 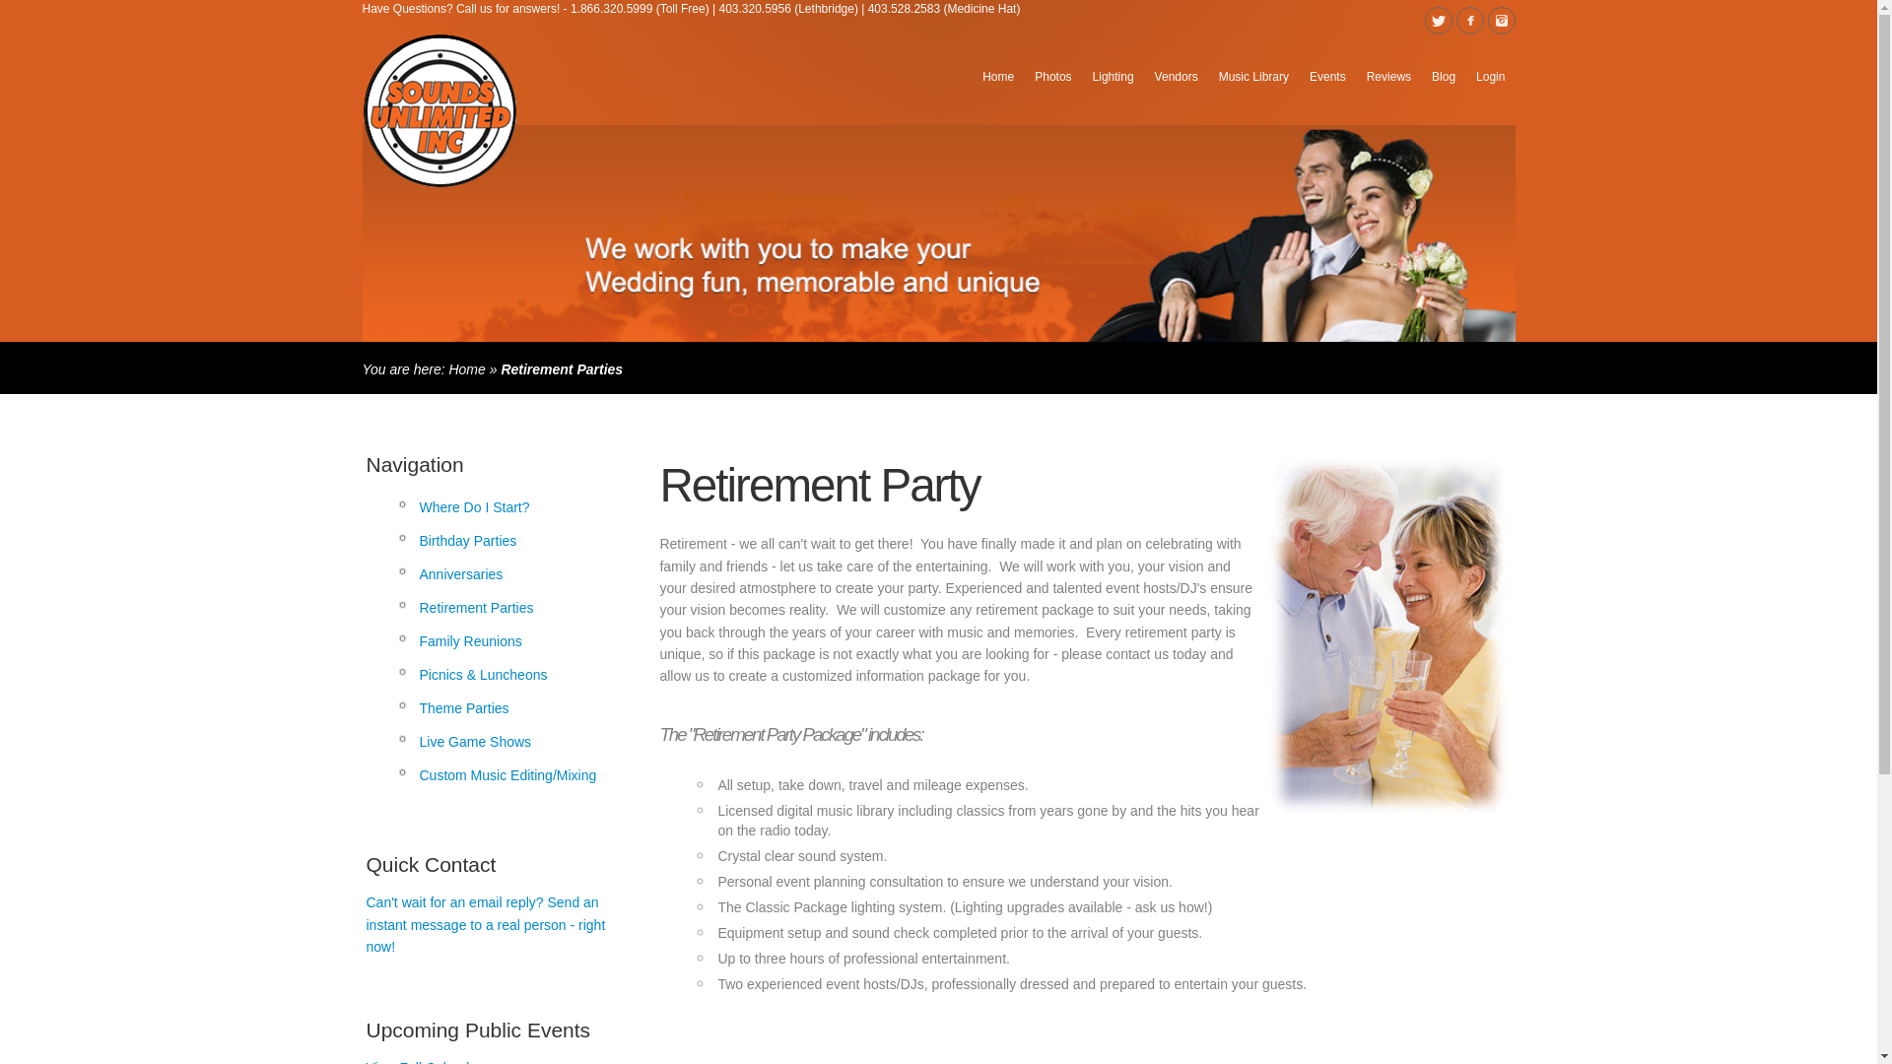 I want to click on Where Do I Start?, so click(x=512, y=507).